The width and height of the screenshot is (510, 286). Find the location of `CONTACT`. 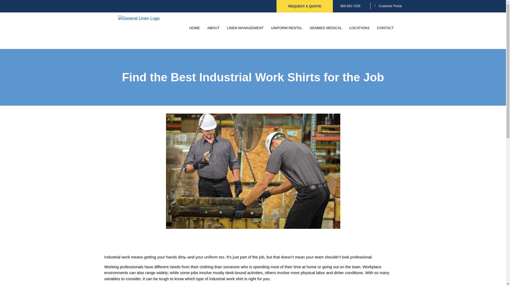

CONTACT is located at coordinates (385, 28).